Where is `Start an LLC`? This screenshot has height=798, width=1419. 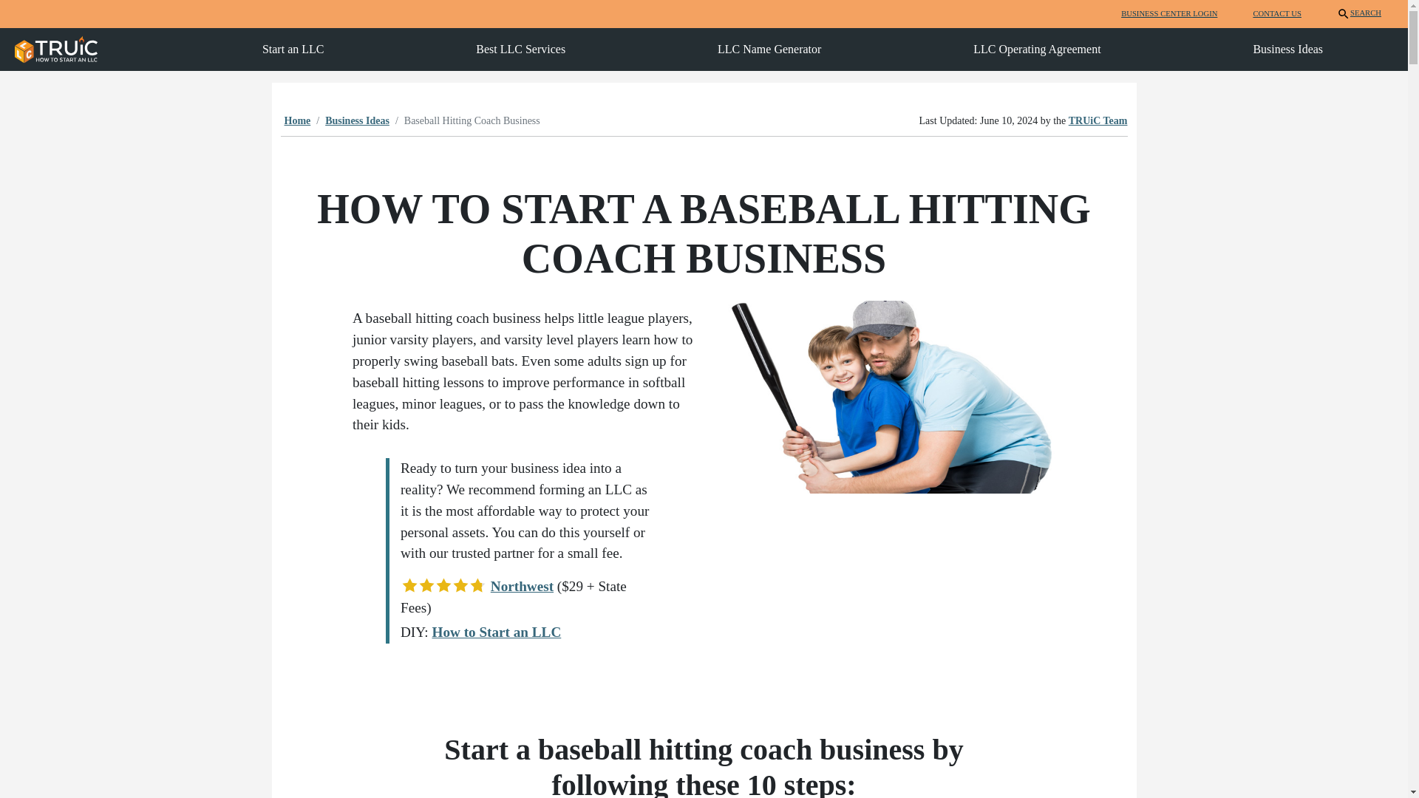 Start an LLC is located at coordinates (293, 49).